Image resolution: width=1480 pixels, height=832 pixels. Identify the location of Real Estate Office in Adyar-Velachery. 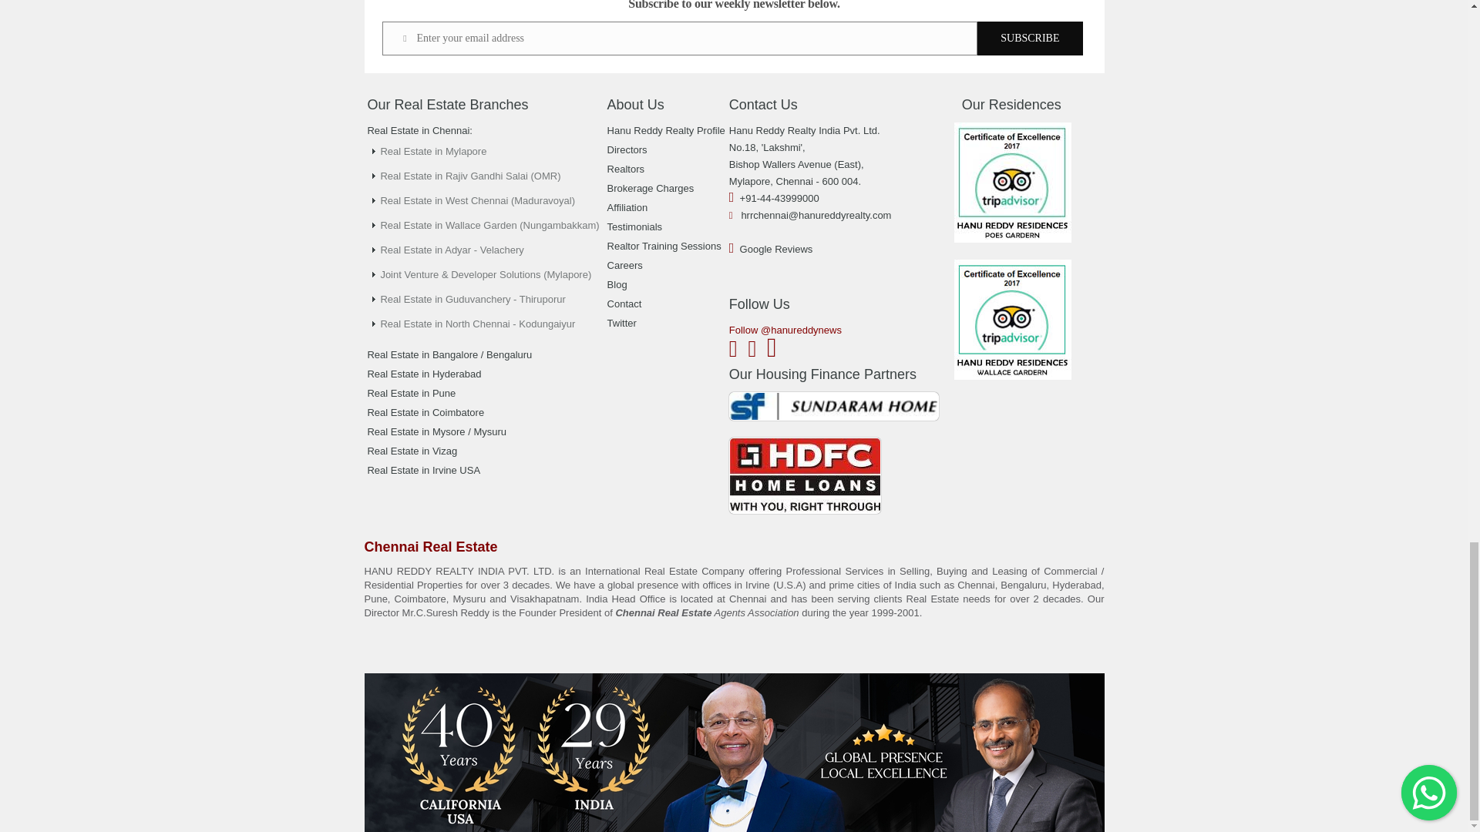
(452, 250).